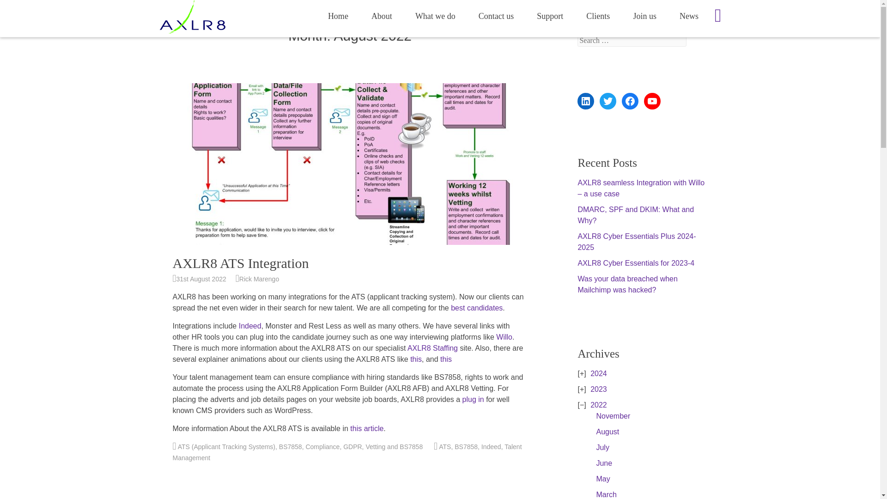  Describe the element at coordinates (445, 359) in the screenshot. I see `this` at that location.